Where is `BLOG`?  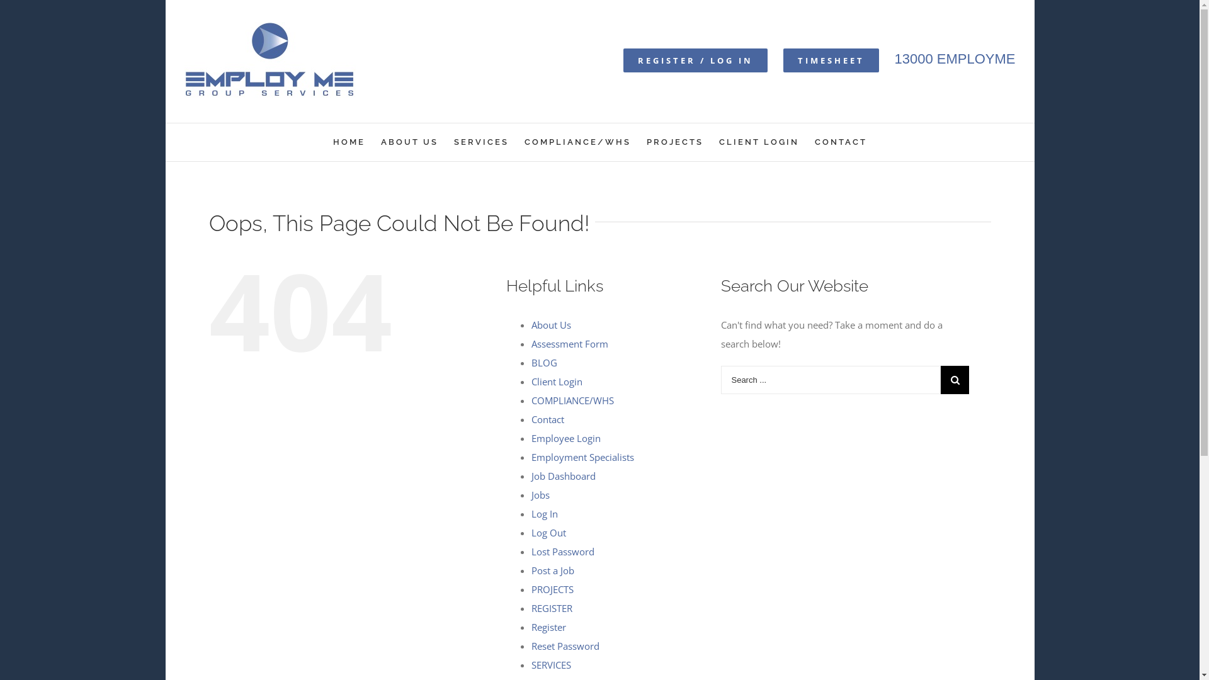 BLOG is located at coordinates (544, 363).